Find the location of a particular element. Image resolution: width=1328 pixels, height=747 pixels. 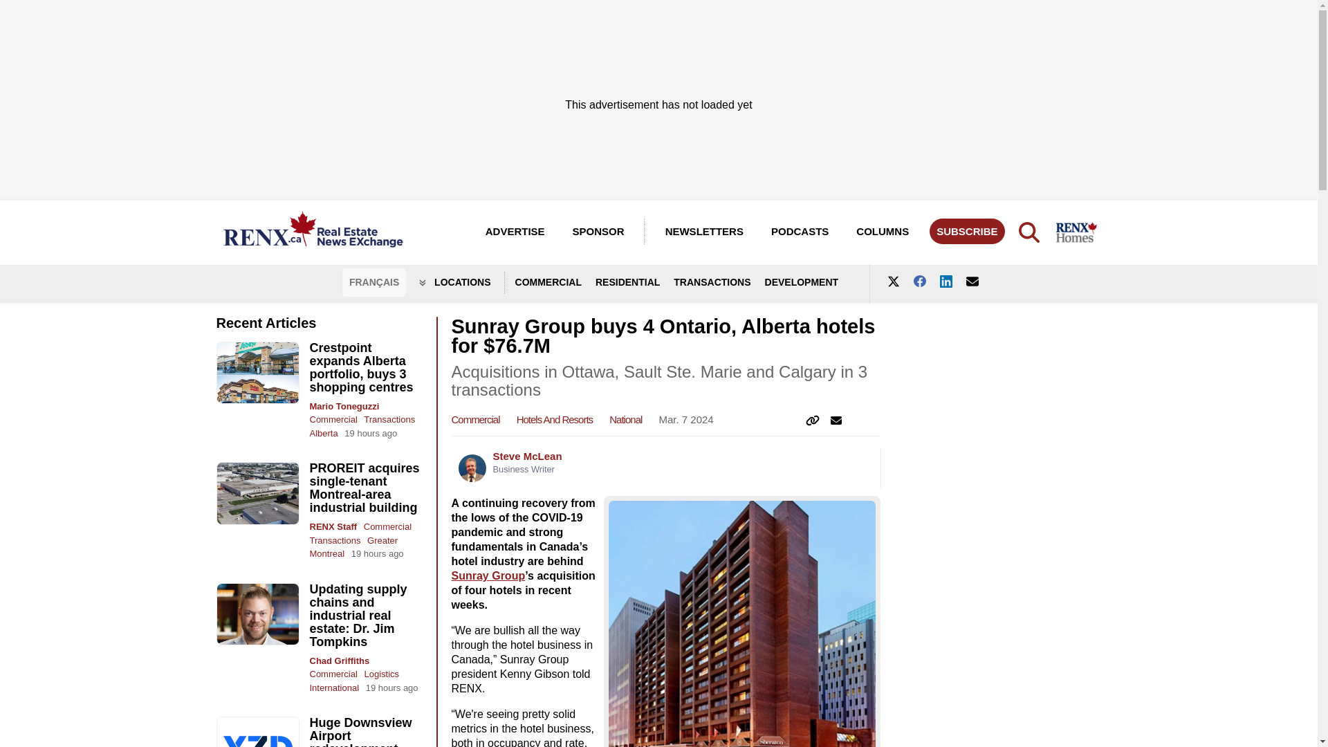

SUBSCRIBE is located at coordinates (967, 231).